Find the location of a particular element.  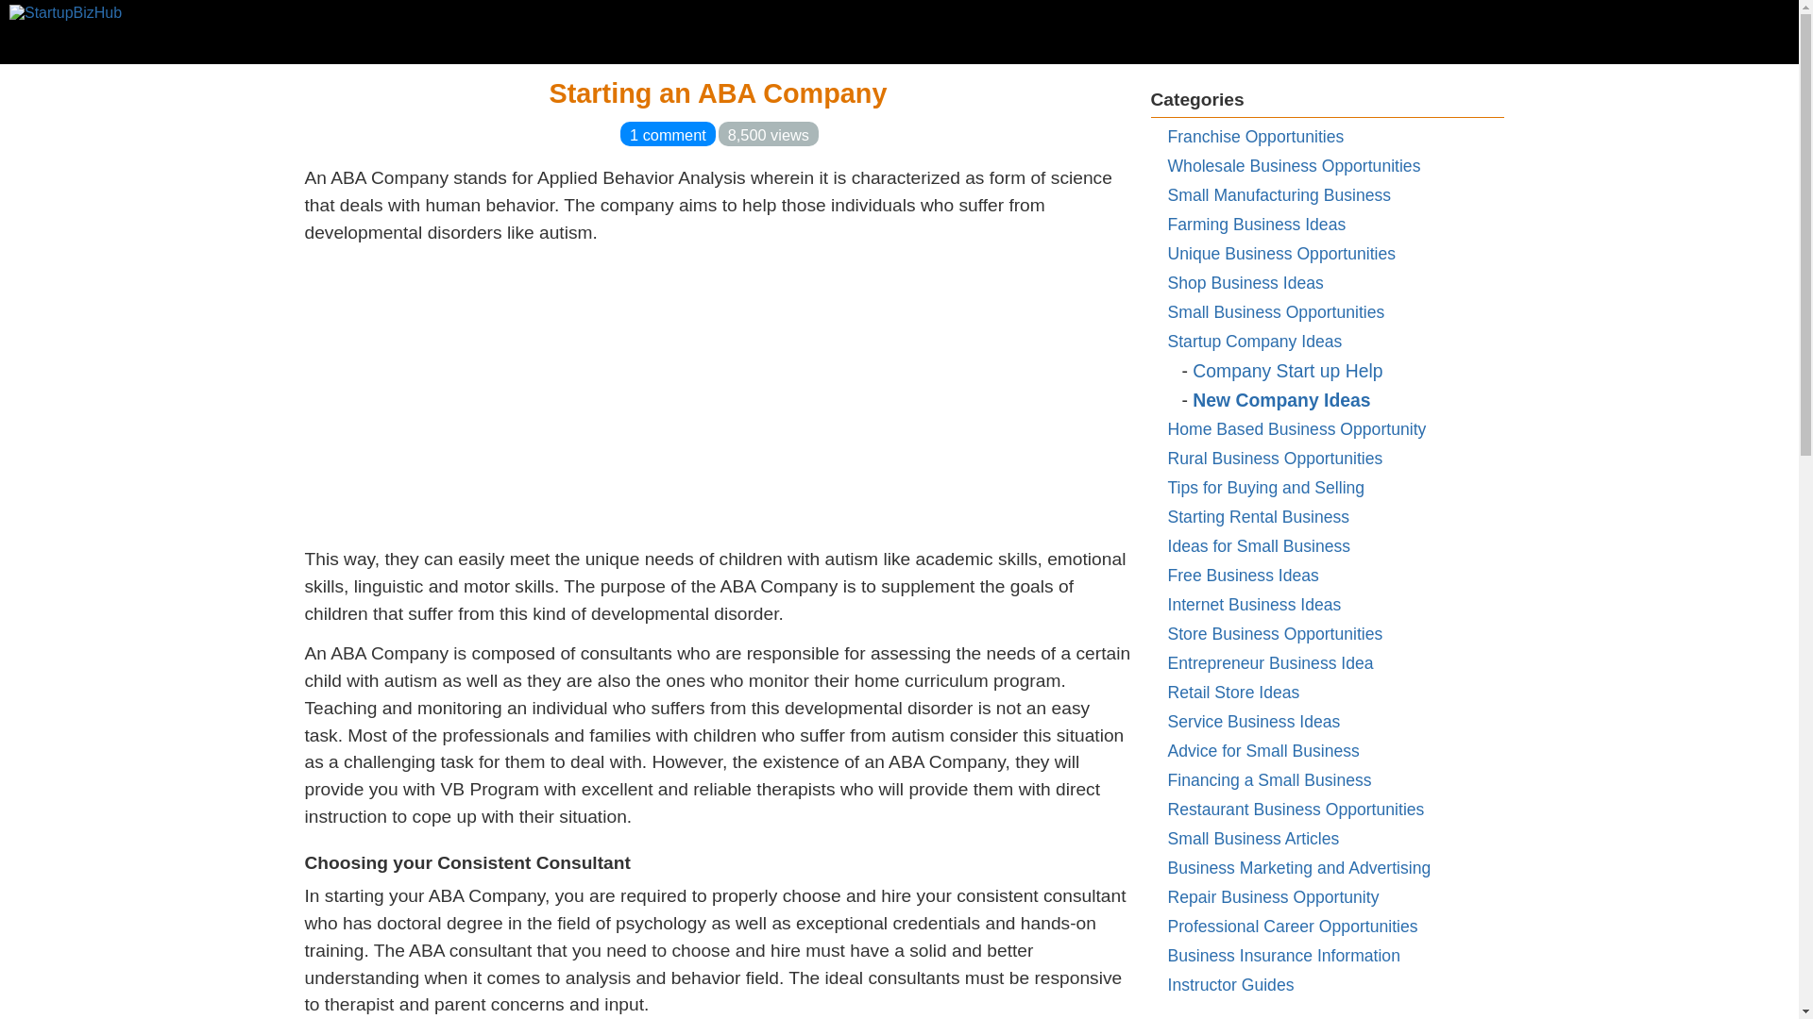

Retail Store Ideas is located at coordinates (1233, 693).